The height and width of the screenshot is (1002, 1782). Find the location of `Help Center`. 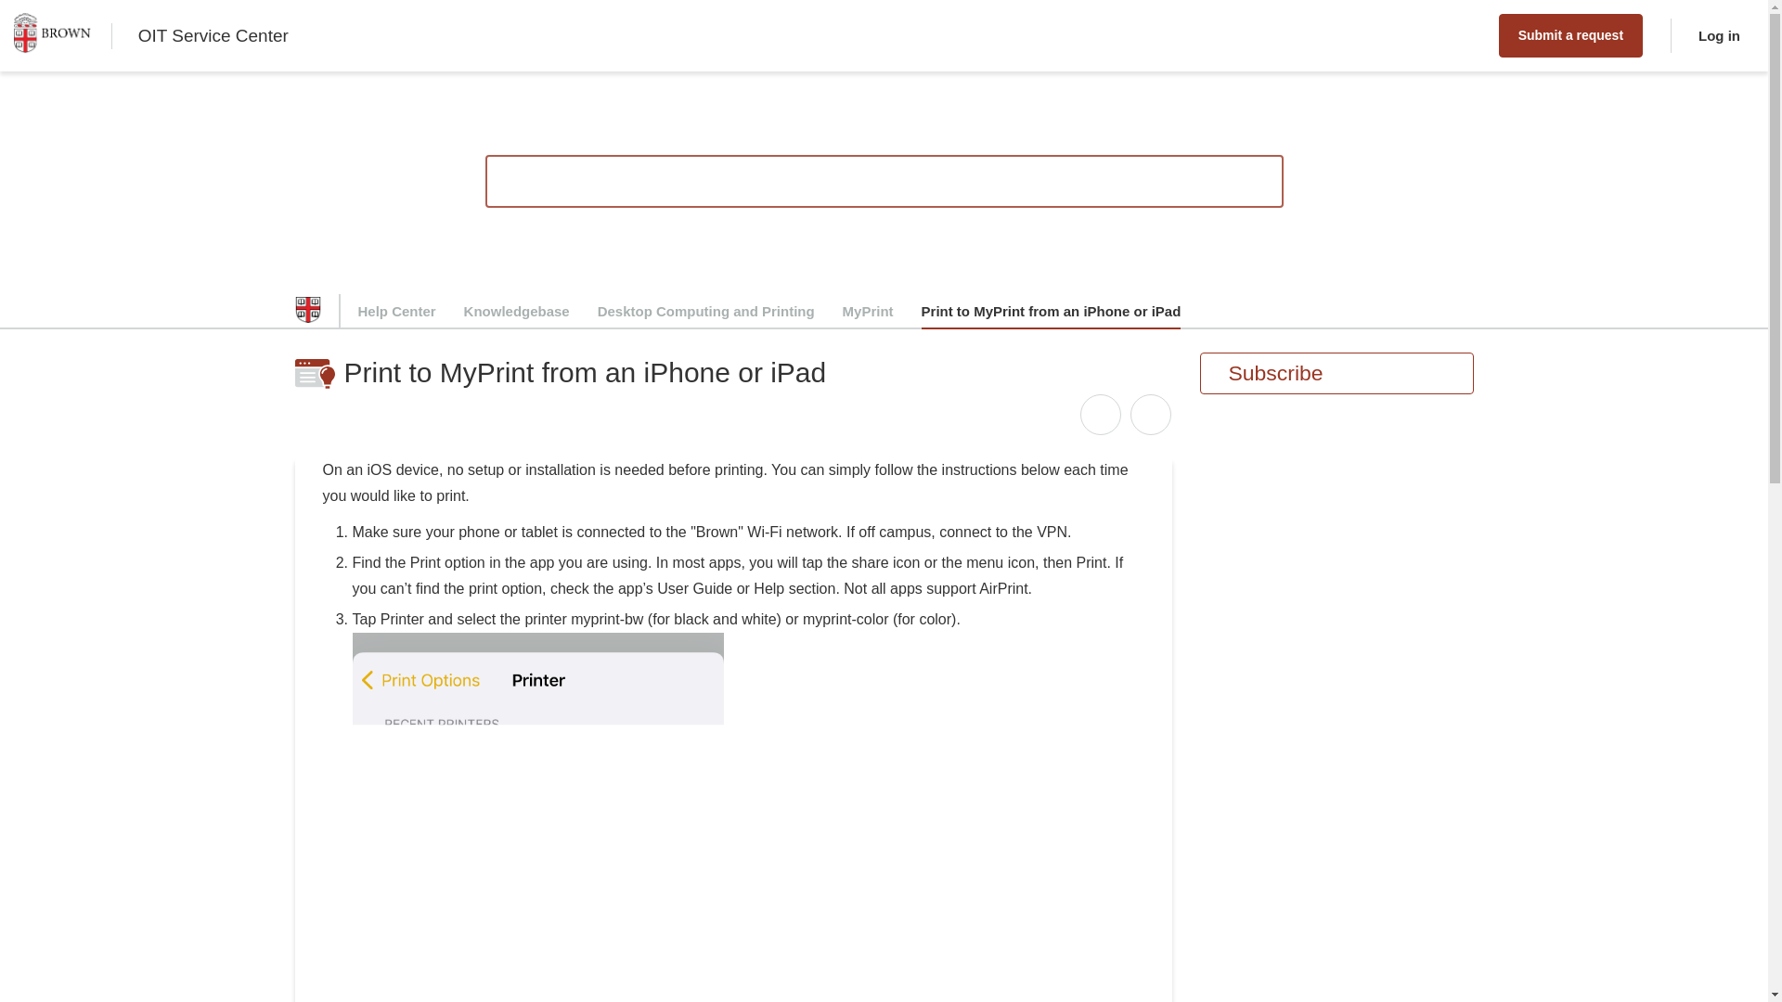

Help Center is located at coordinates (397, 312).